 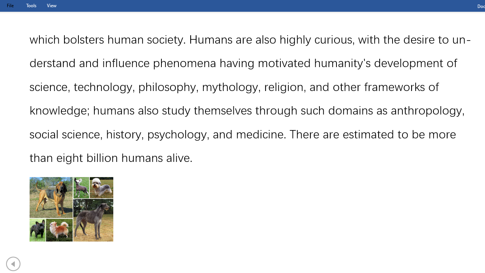 I want to click on Morphological variation in six dogs, so click(x=71, y=209).